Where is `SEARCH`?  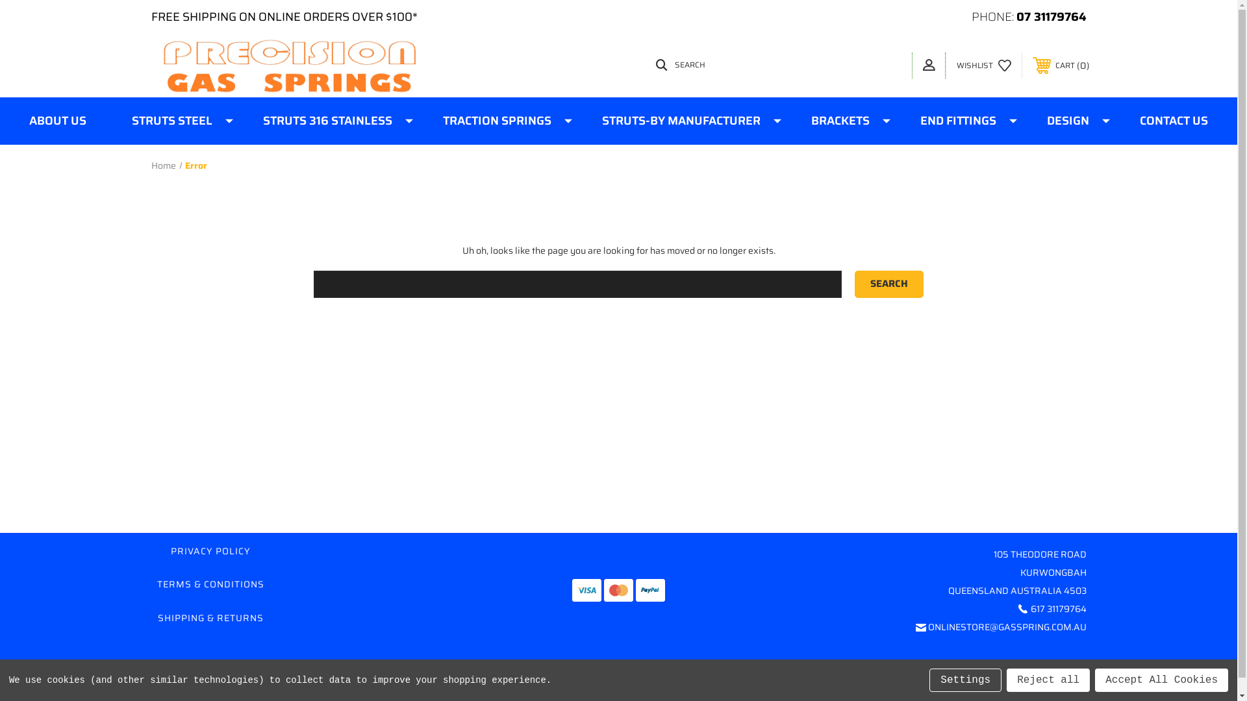 SEARCH is located at coordinates (775, 65).